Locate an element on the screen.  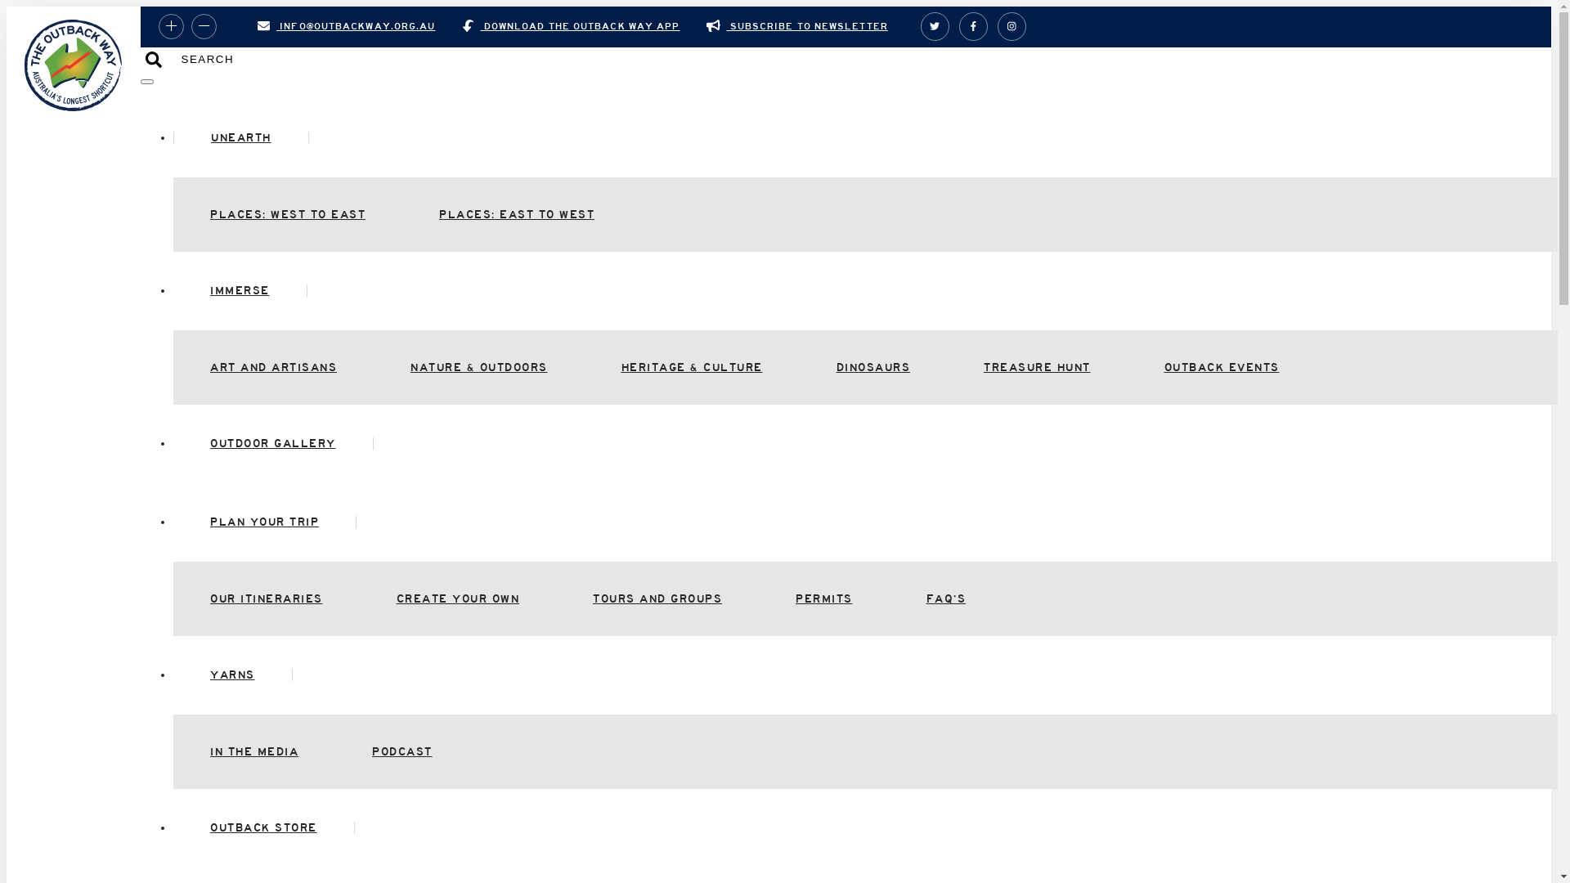
IN THE MEDIA is located at coordinates (254, 752).